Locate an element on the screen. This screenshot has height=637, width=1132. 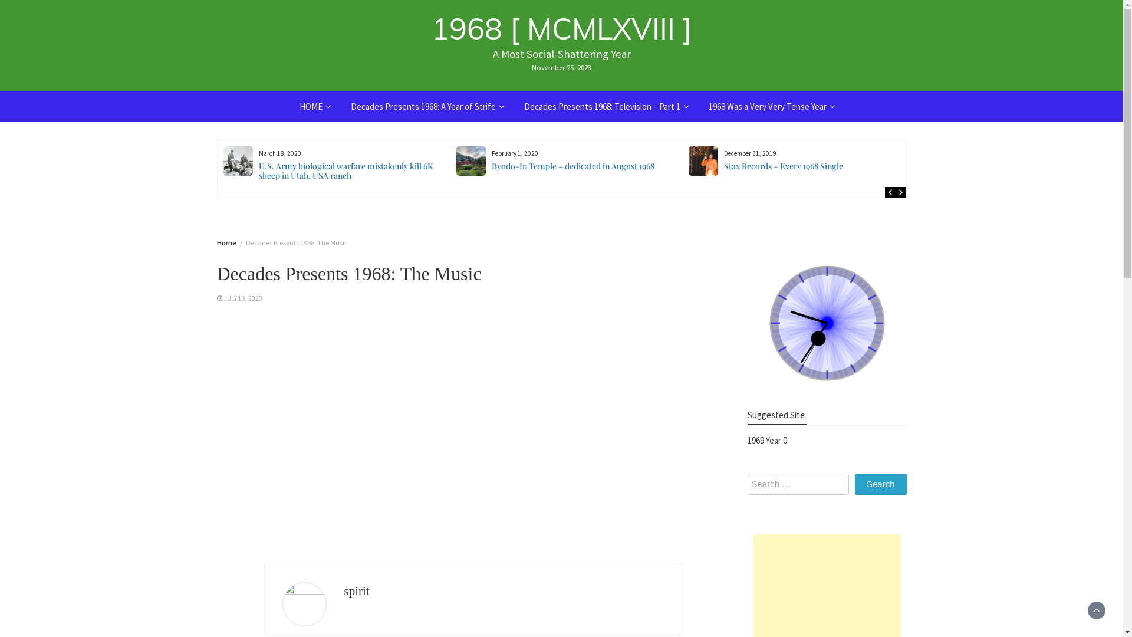
Search for: is located at coordinates (798, 485).